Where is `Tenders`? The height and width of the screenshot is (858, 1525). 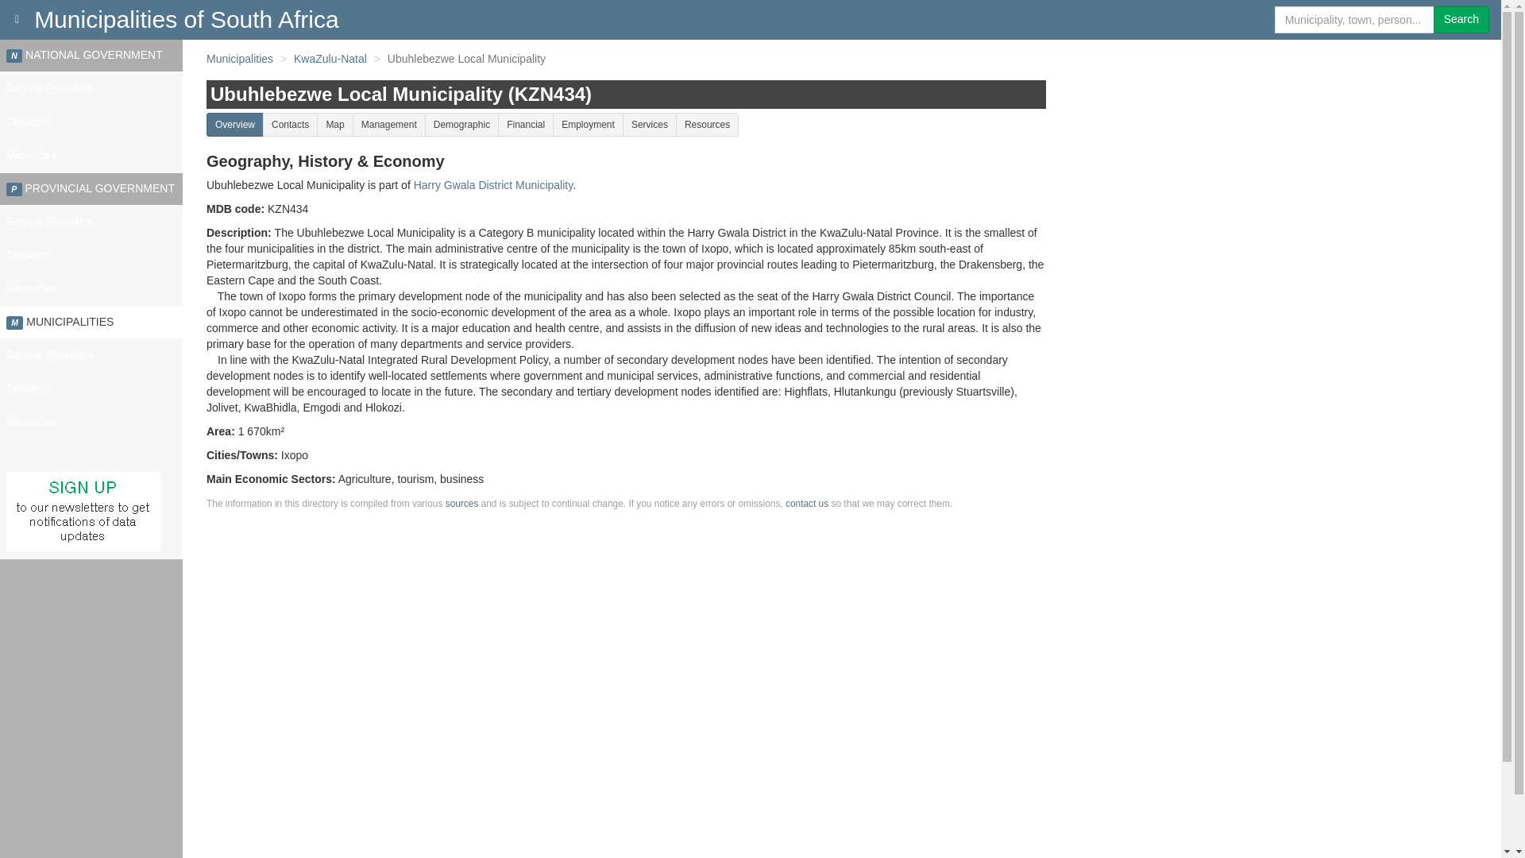
Tenders is located at coordinates (91, 256).